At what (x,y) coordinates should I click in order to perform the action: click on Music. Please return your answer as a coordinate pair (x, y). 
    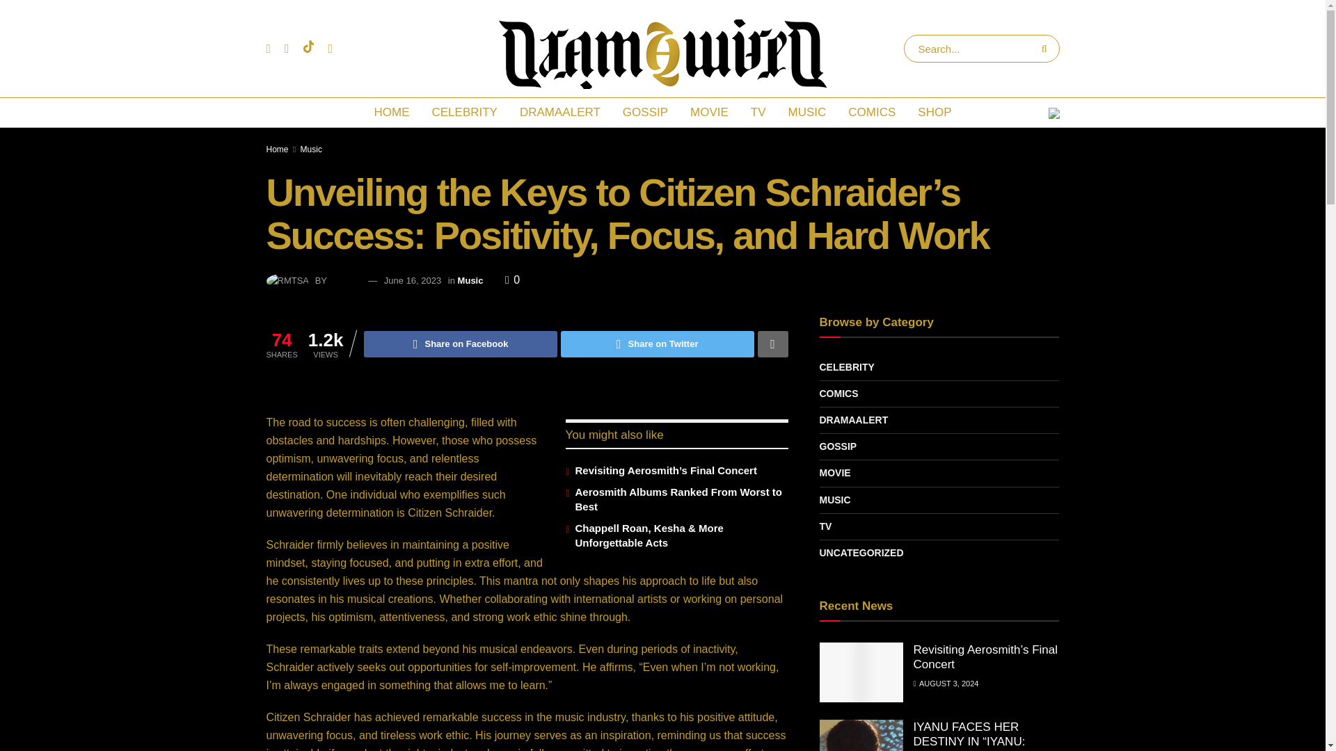
    Looking at the image, I should click on (311, 150).